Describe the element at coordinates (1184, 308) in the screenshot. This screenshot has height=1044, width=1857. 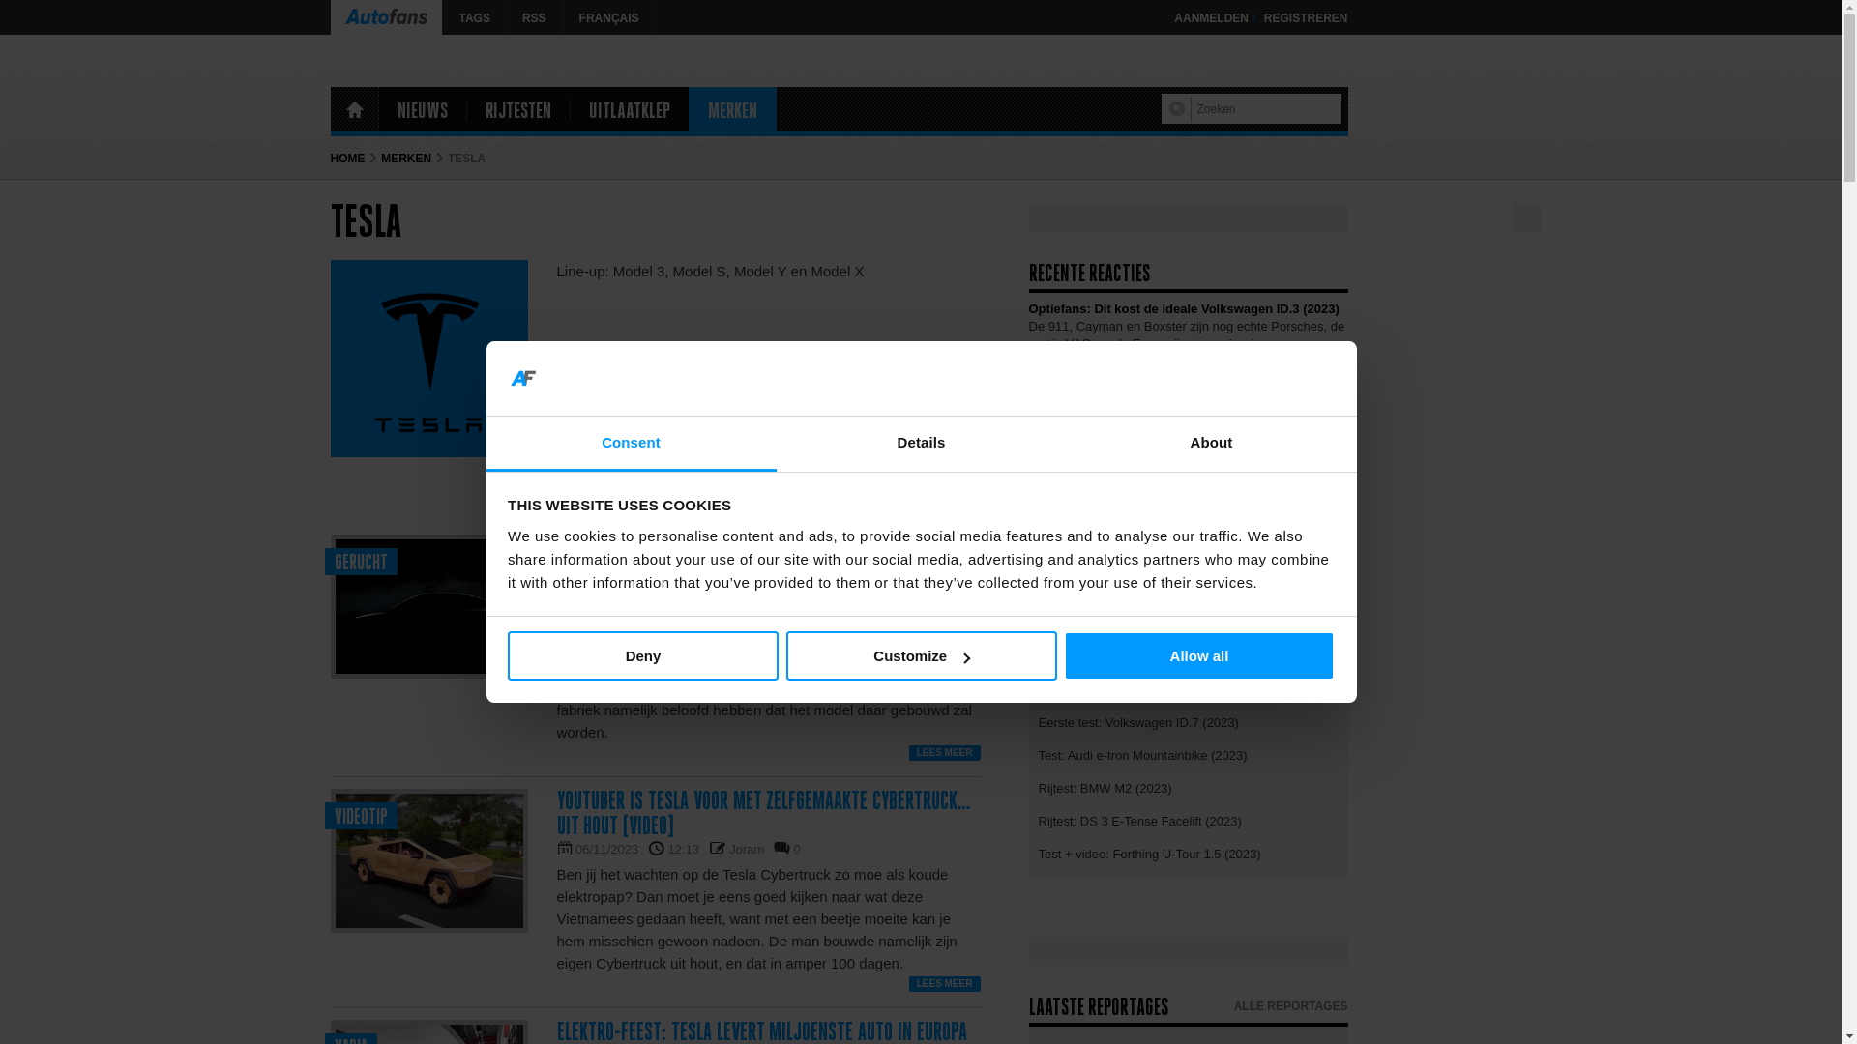
I see `Optiefans: Dit kost de ideale Volkswagen ID.3 (2023)` at that location.